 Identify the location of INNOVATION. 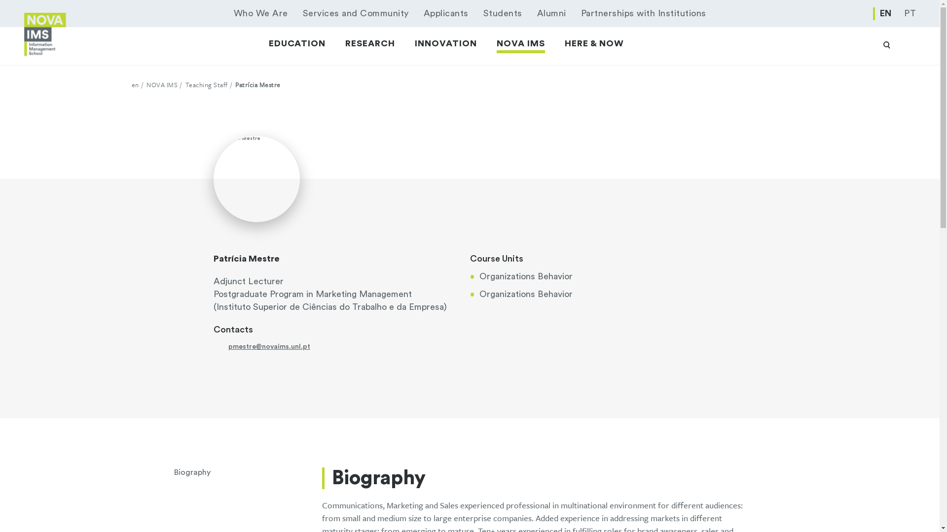
(446, 43).